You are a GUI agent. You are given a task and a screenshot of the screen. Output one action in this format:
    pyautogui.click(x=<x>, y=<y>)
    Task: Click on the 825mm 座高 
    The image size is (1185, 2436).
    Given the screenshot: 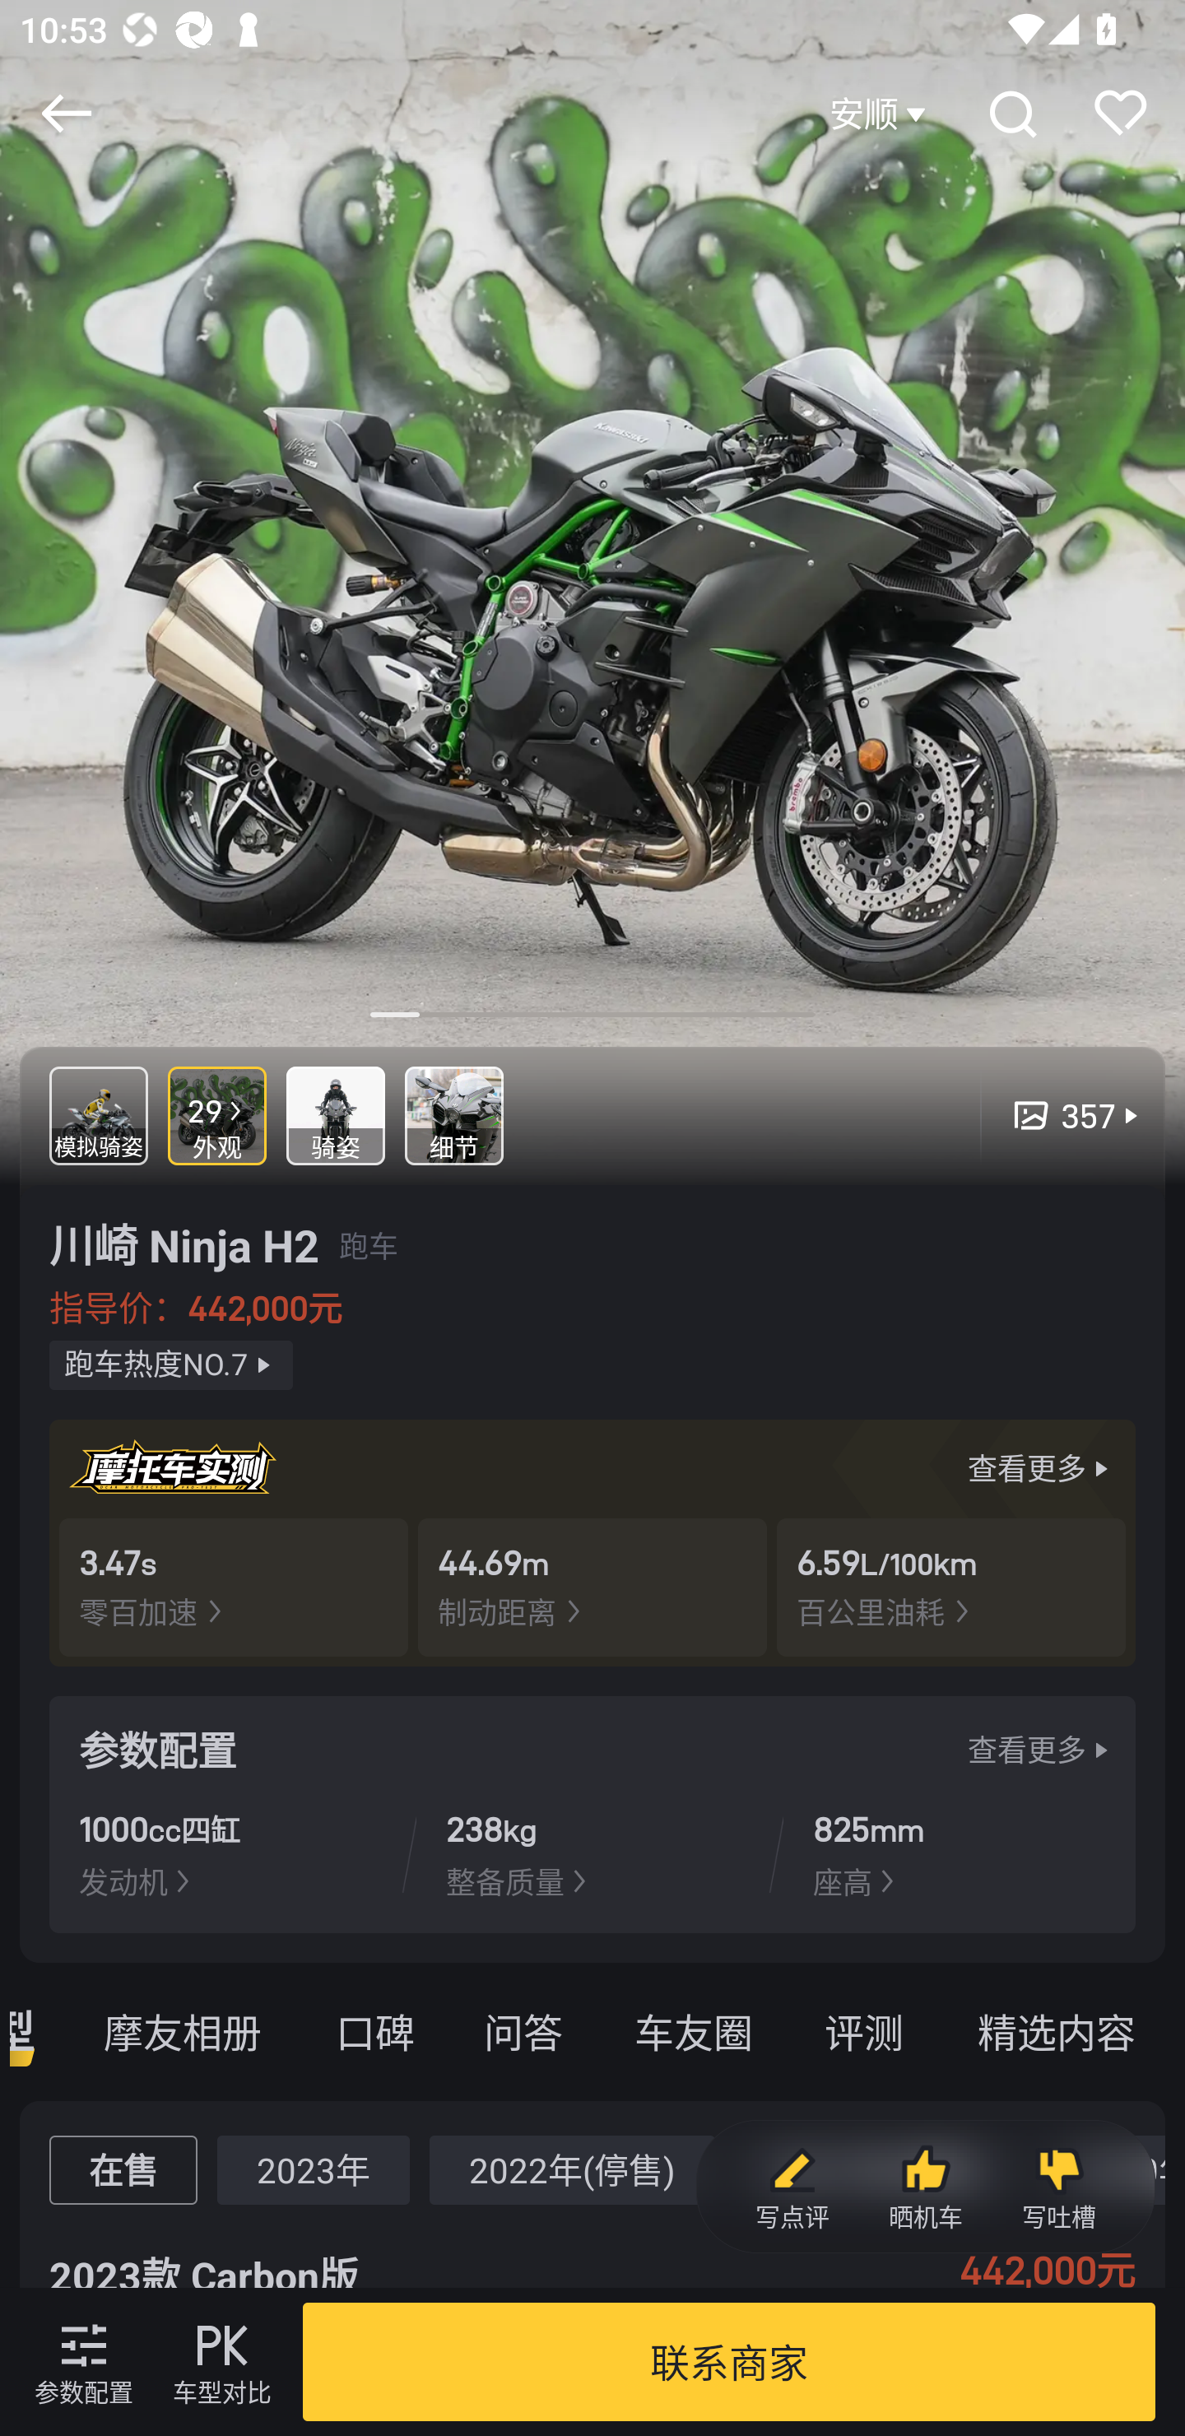 What is the action you would take?
    pyautogui.click(x=959, y=1853)
    